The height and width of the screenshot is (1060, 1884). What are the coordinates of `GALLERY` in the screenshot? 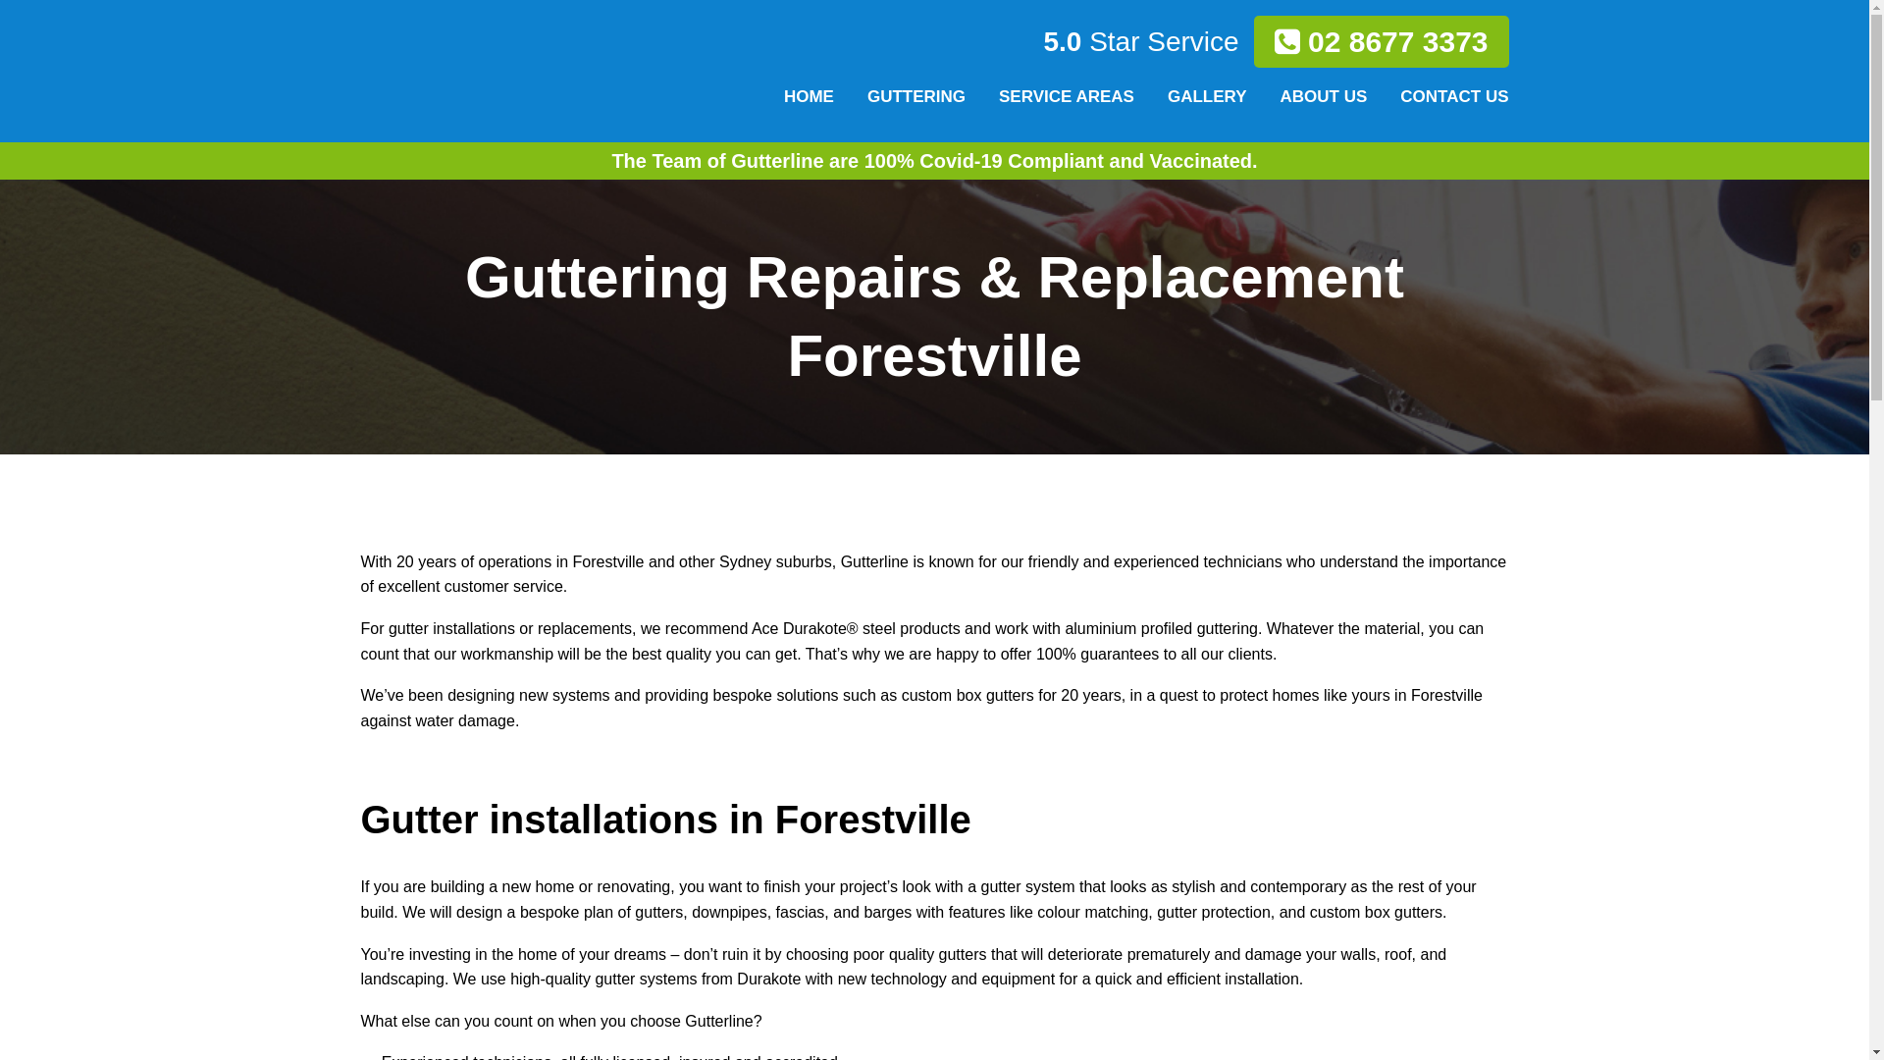 It's located at (1207, 96).